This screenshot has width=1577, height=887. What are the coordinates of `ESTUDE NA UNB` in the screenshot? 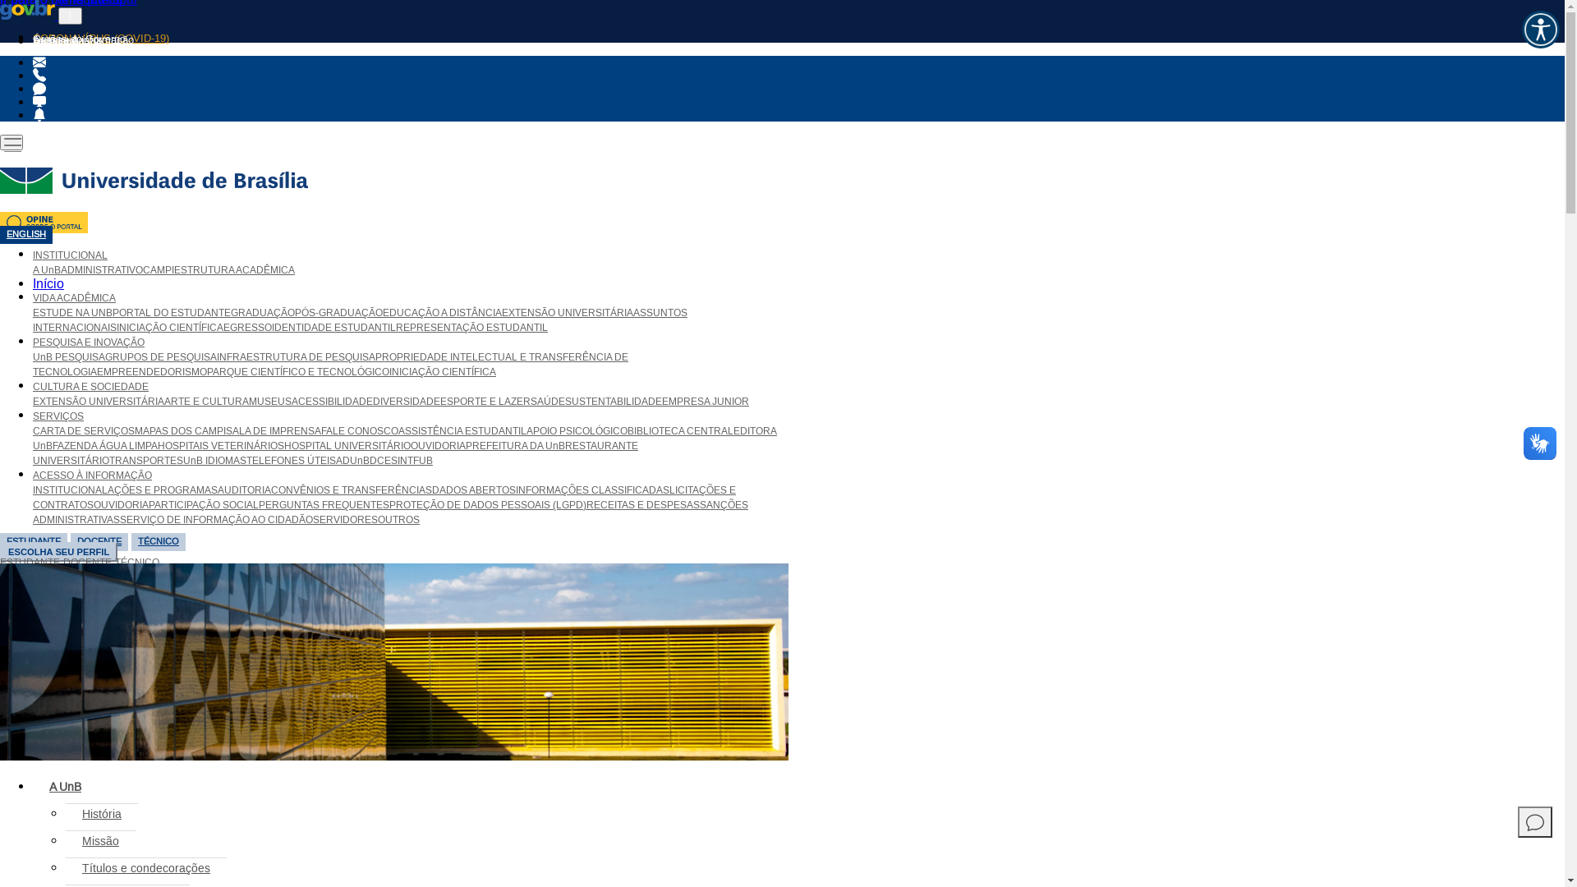 It's located at (72, 313).